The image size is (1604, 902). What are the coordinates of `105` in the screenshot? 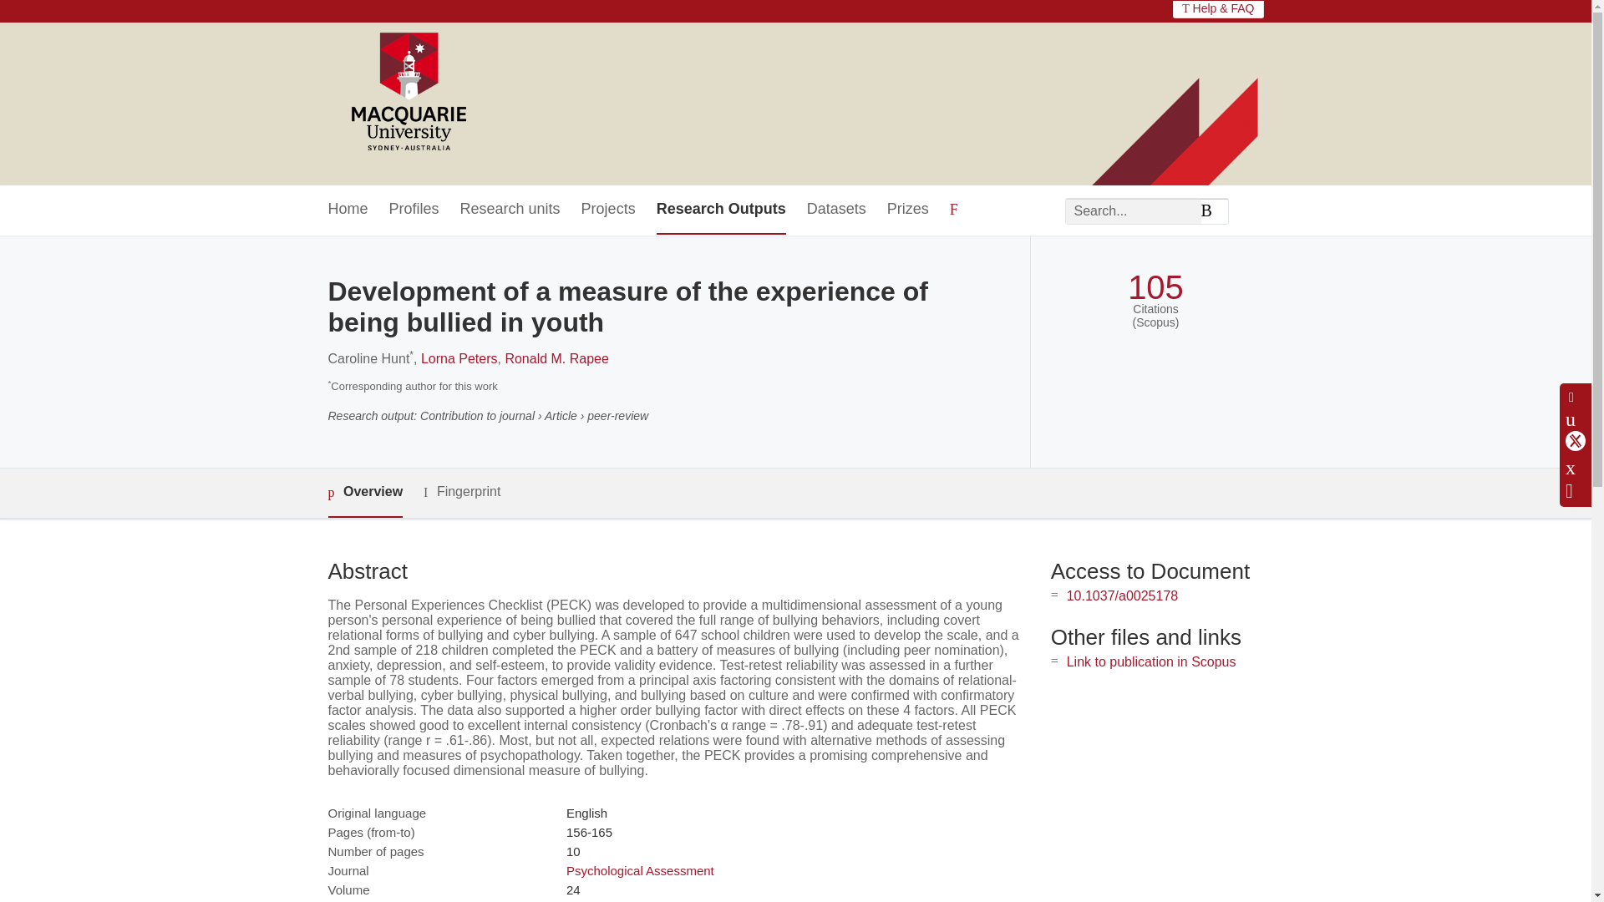 It's located at (1155, 287).